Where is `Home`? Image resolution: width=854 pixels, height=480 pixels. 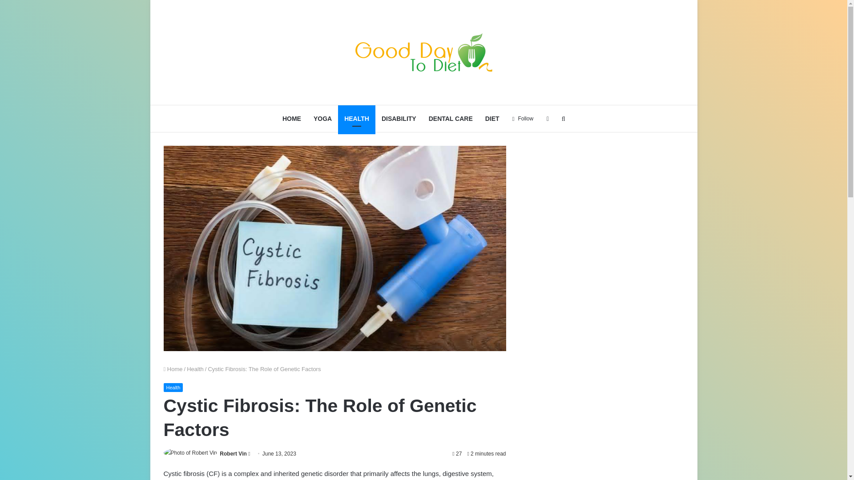
Home is located at coordinates (173, 369).